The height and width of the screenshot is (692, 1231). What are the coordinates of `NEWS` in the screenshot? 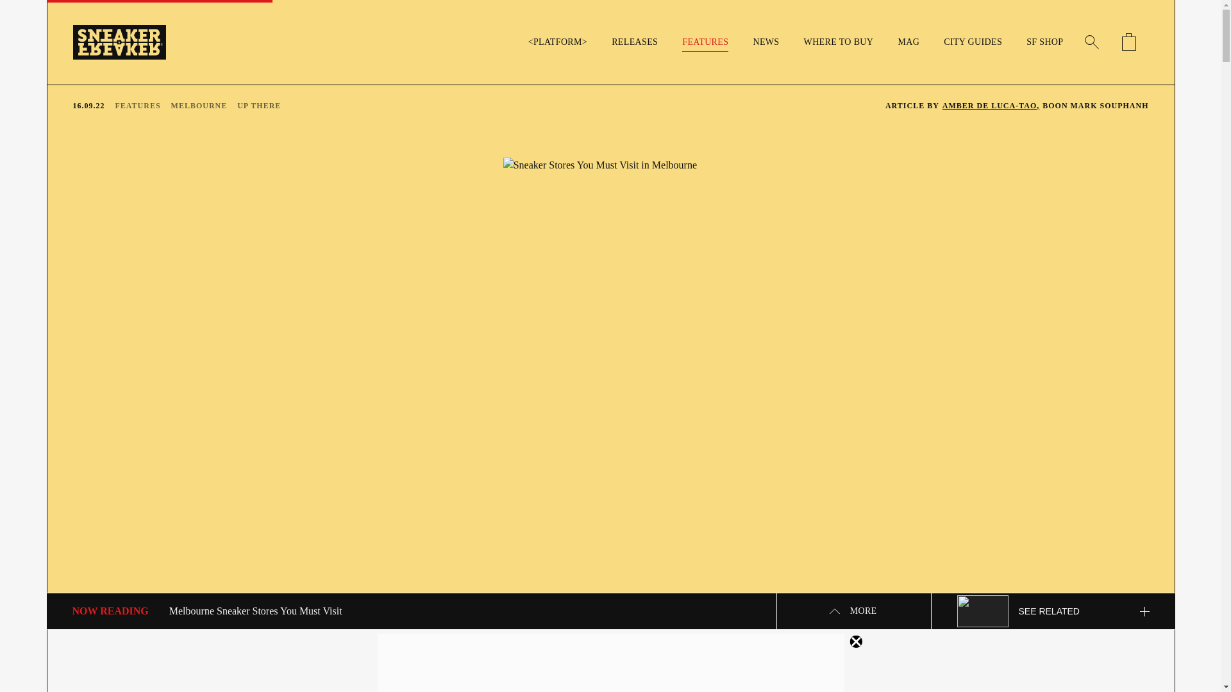 It's located at (766, 42).